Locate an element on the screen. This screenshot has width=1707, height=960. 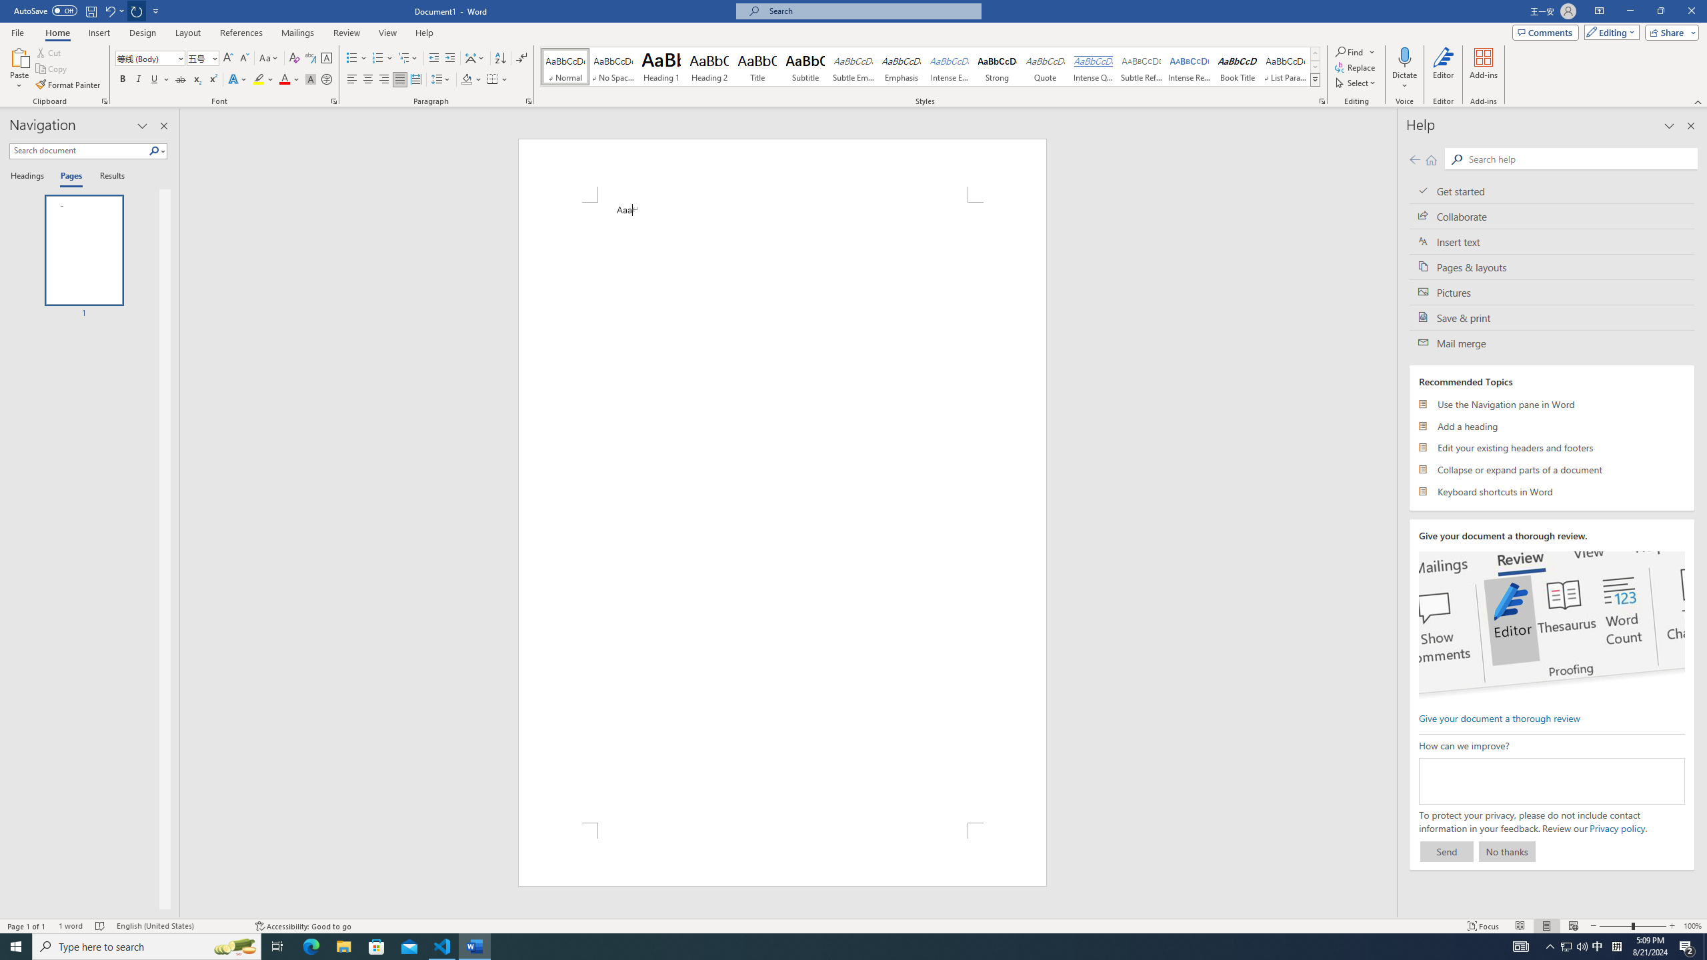
Underline is located at coordinates (159, 80).